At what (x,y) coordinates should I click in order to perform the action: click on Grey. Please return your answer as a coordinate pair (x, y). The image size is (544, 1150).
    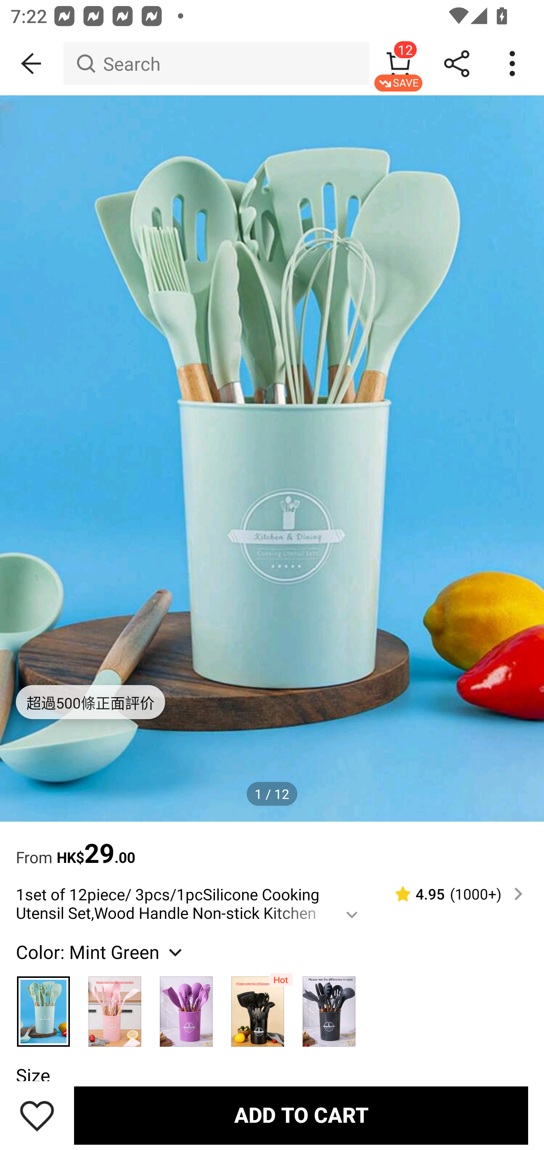
    Looking at the image, I should click on (329, 1005).